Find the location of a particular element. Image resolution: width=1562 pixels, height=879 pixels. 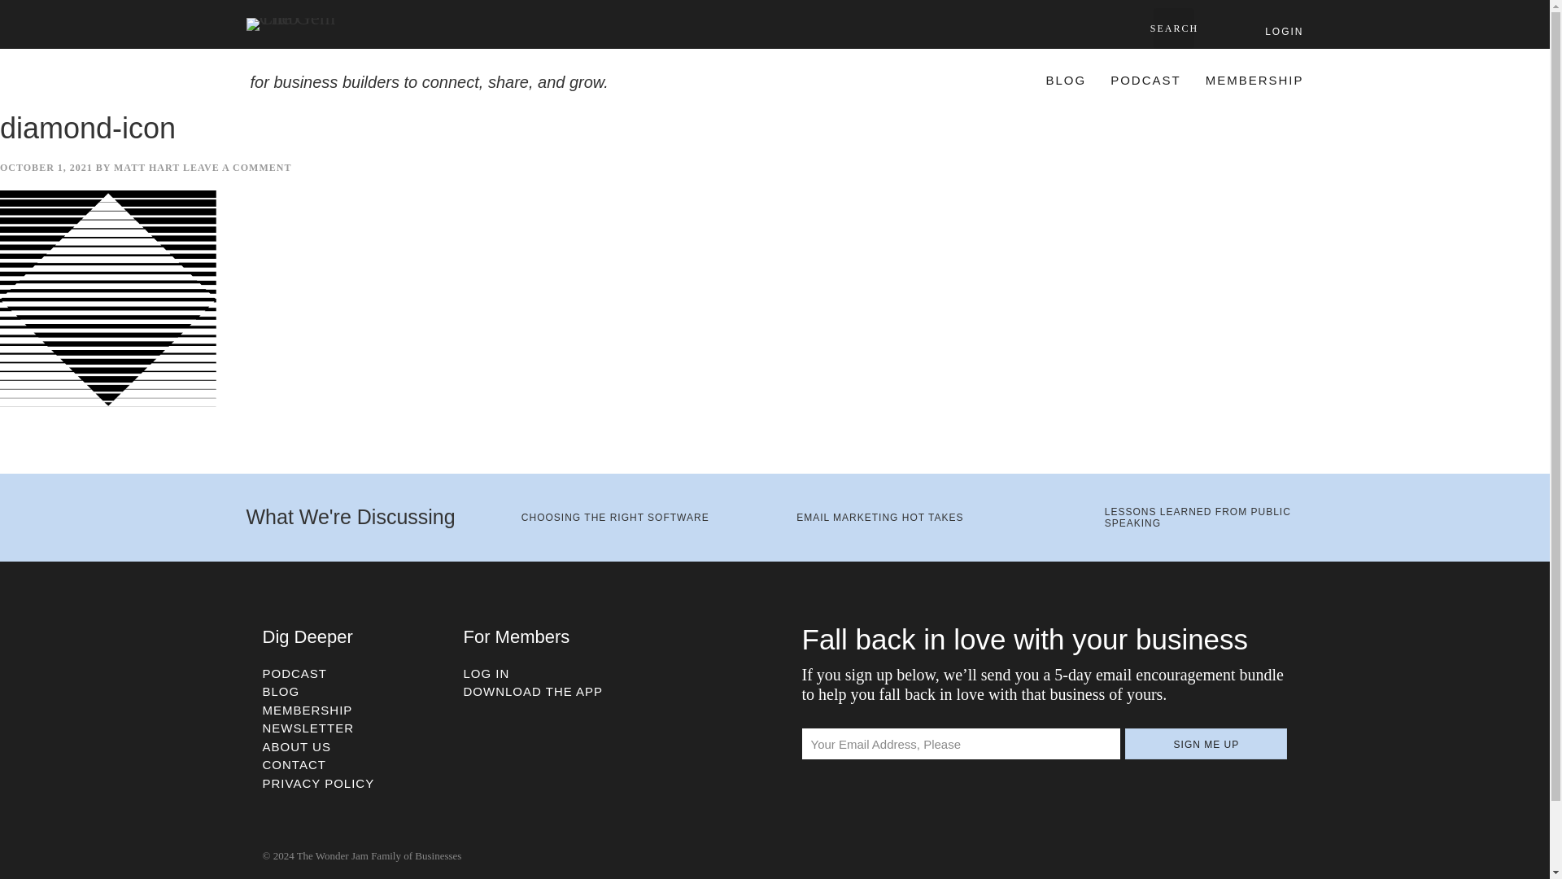

PODCAST is located at coordinates (295, 672).